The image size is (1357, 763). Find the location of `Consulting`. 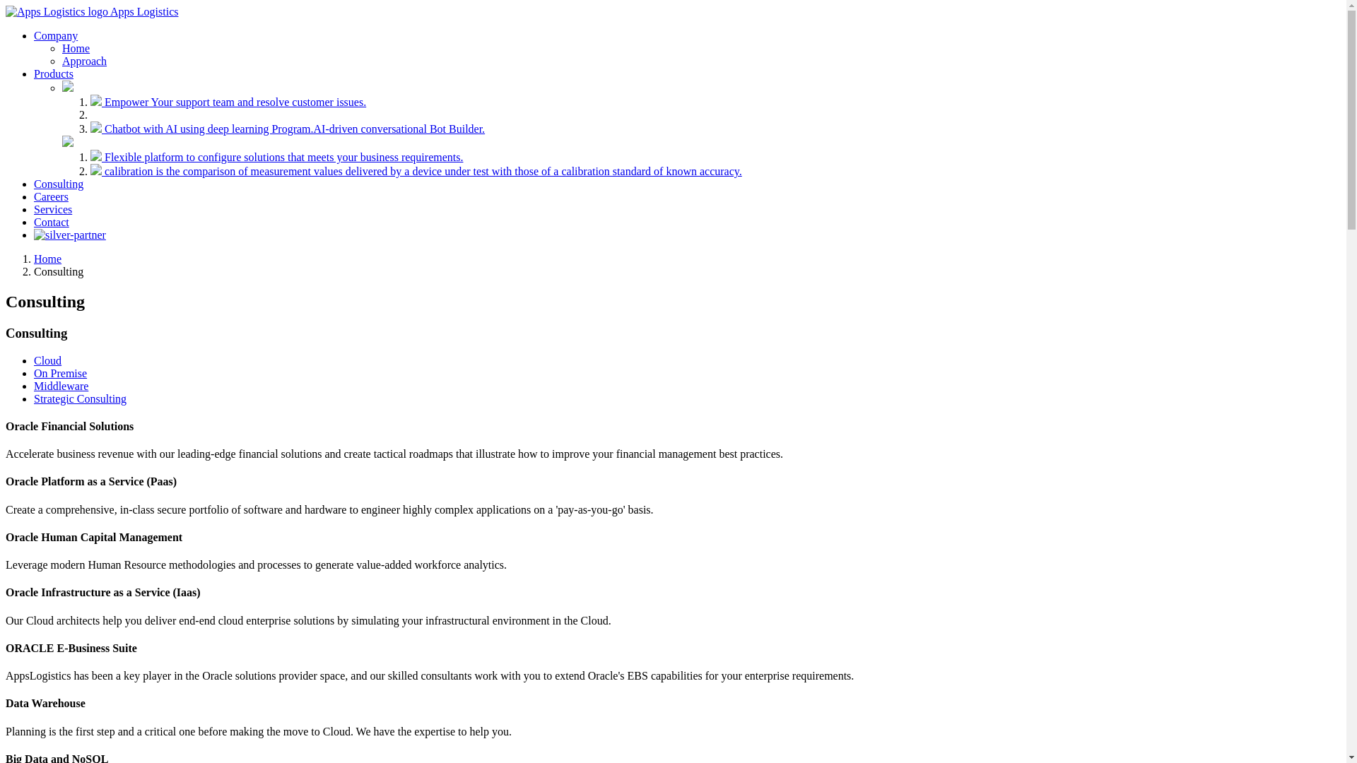

Consulting is located at coordinates (59, 184).